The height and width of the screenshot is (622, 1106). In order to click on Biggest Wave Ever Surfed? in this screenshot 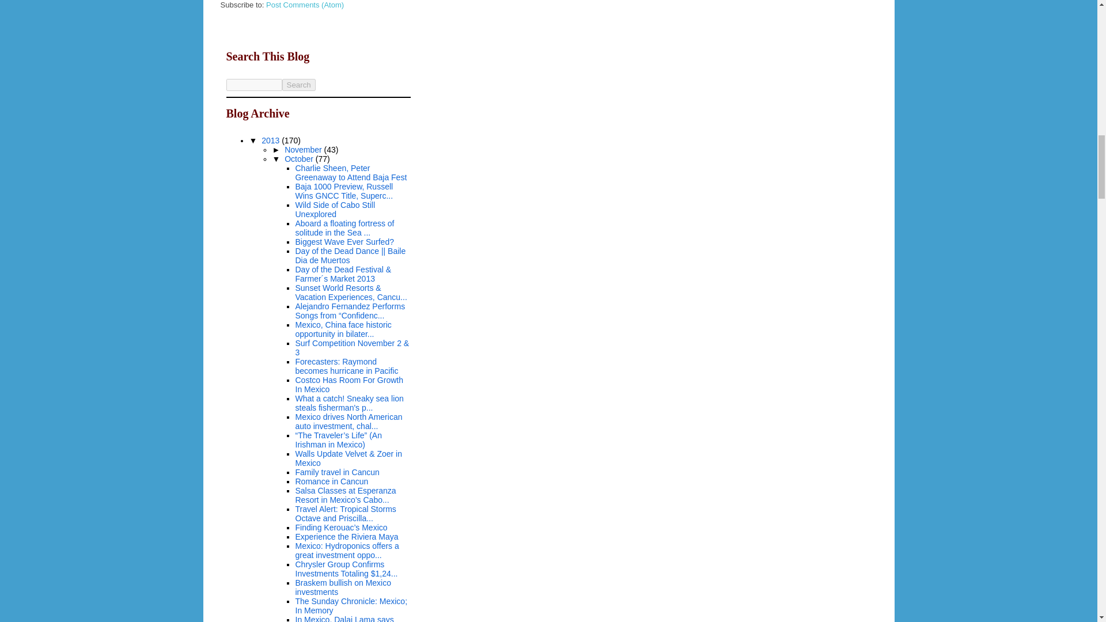, I will do `click(344, 241)`.